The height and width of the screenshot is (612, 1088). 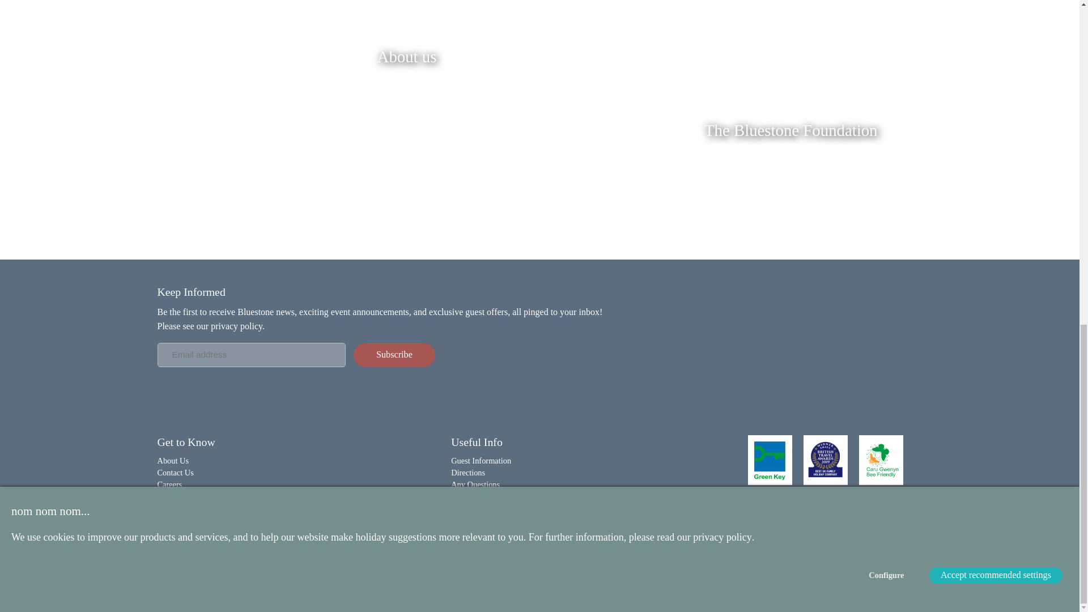 What do you see at coordinates (459, 496) in the screenshot?
I see `Help` at bounding box center [459, 496].